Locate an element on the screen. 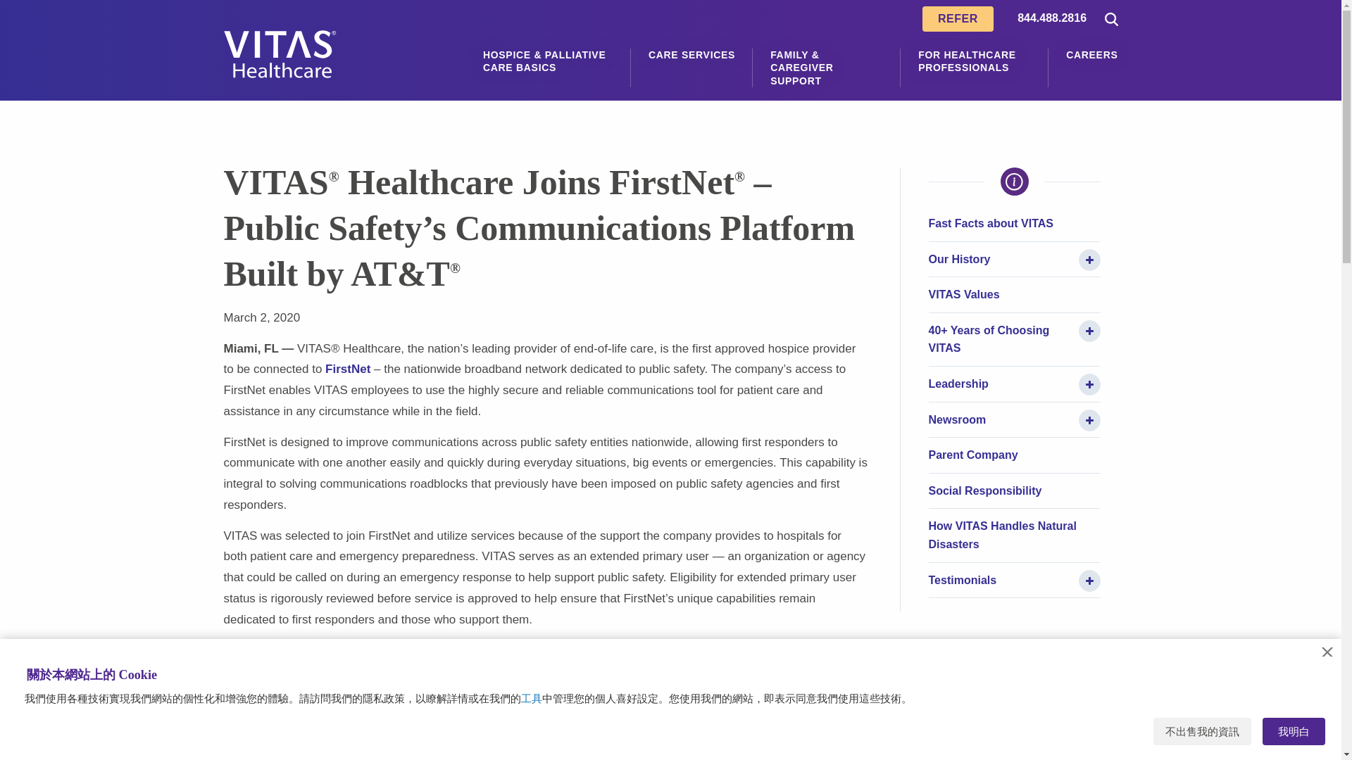  Toggle menu is located at coordinates (1089, 384).